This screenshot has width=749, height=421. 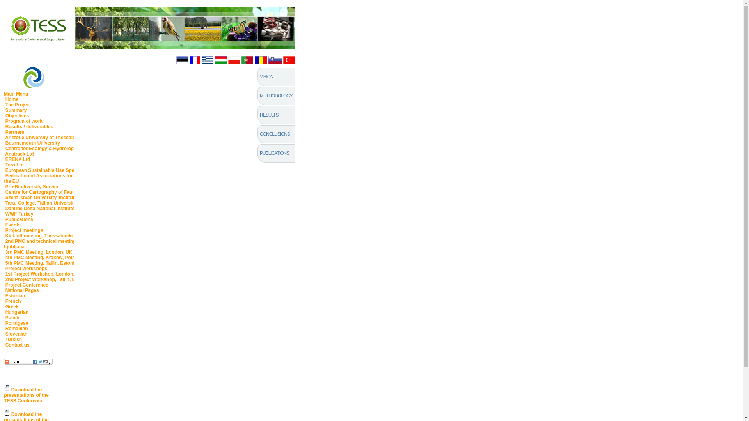 What do you see at coordinates (38, 252) in the screenshot?
I see ` 3rd PMC Meeting, London, UK ` at bounding box center [38, 252].